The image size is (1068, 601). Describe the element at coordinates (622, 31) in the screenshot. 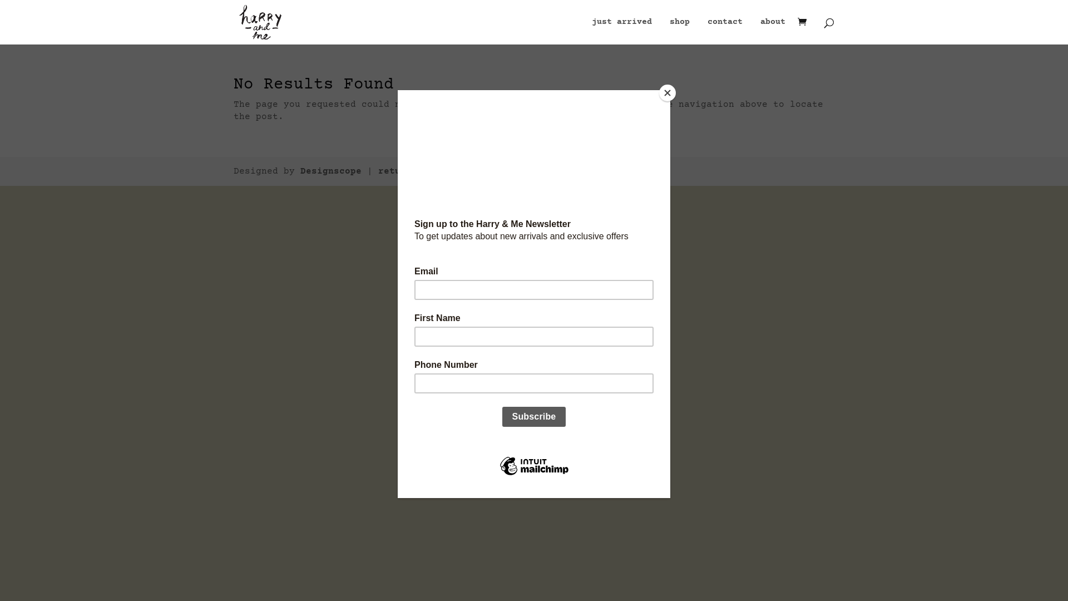

I see `just arrived` at that location.